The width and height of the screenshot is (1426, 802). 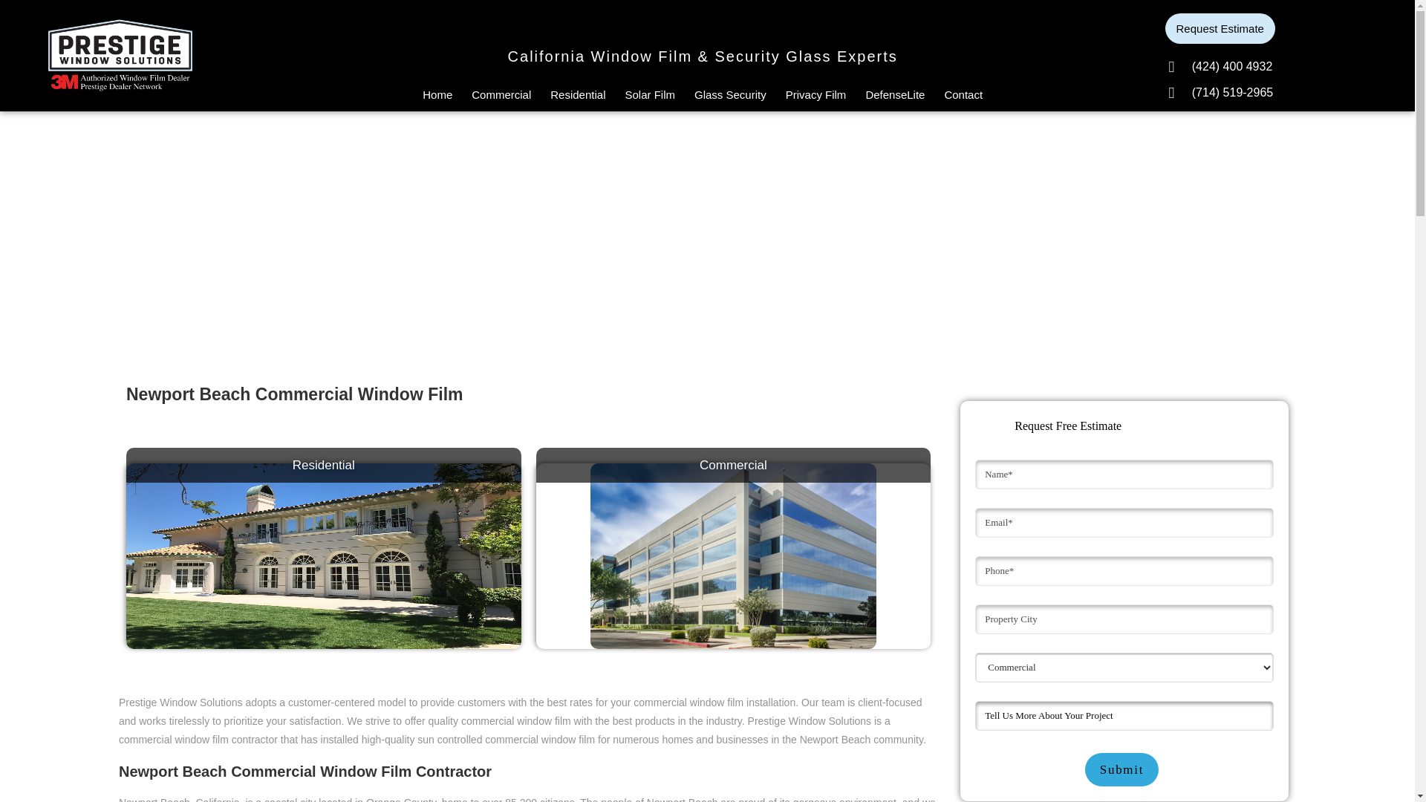 What do you see at coordinates (816, 95) in the screenshot?
I see `Privacy Film` at bounding box center [816, 95].